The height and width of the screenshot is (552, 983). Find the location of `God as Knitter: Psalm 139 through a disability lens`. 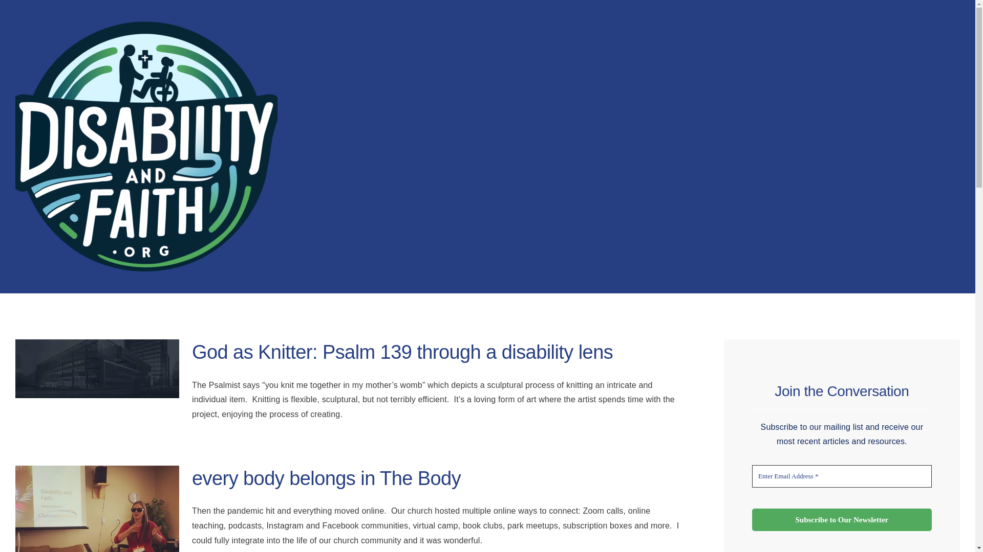

God as Knitter: Psalm 139 through a disability lens is located at coordinates (402, 352).